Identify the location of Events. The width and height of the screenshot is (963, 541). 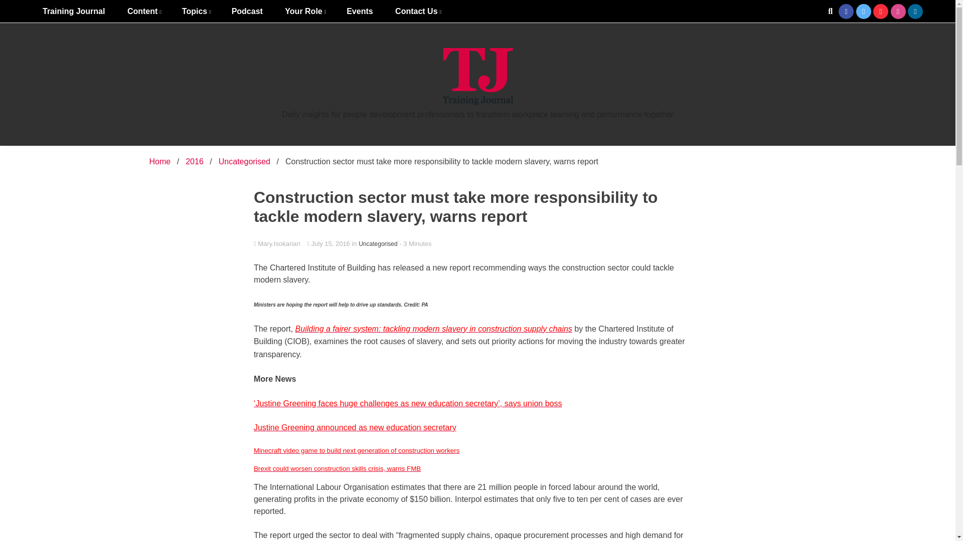
(359, 11).